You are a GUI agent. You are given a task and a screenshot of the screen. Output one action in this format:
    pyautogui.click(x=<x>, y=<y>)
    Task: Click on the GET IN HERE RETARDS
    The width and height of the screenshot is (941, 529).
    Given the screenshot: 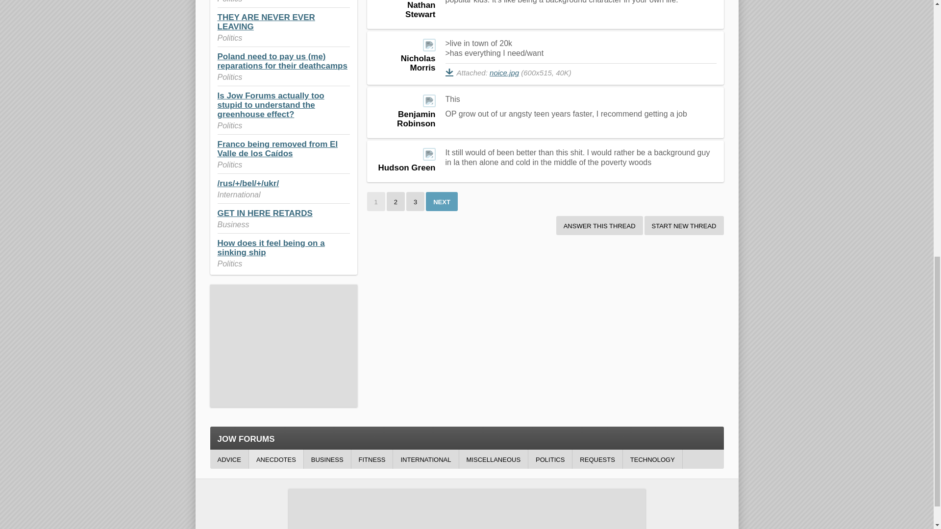 What is the action you would take?
    pyautogui.click(x=265, y=213)
    